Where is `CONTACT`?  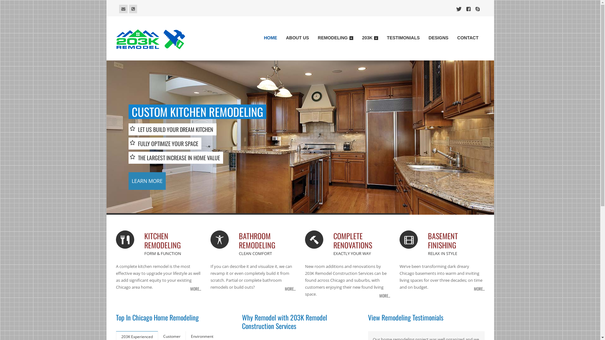 CONTACT is located at coordinates (468, 39).